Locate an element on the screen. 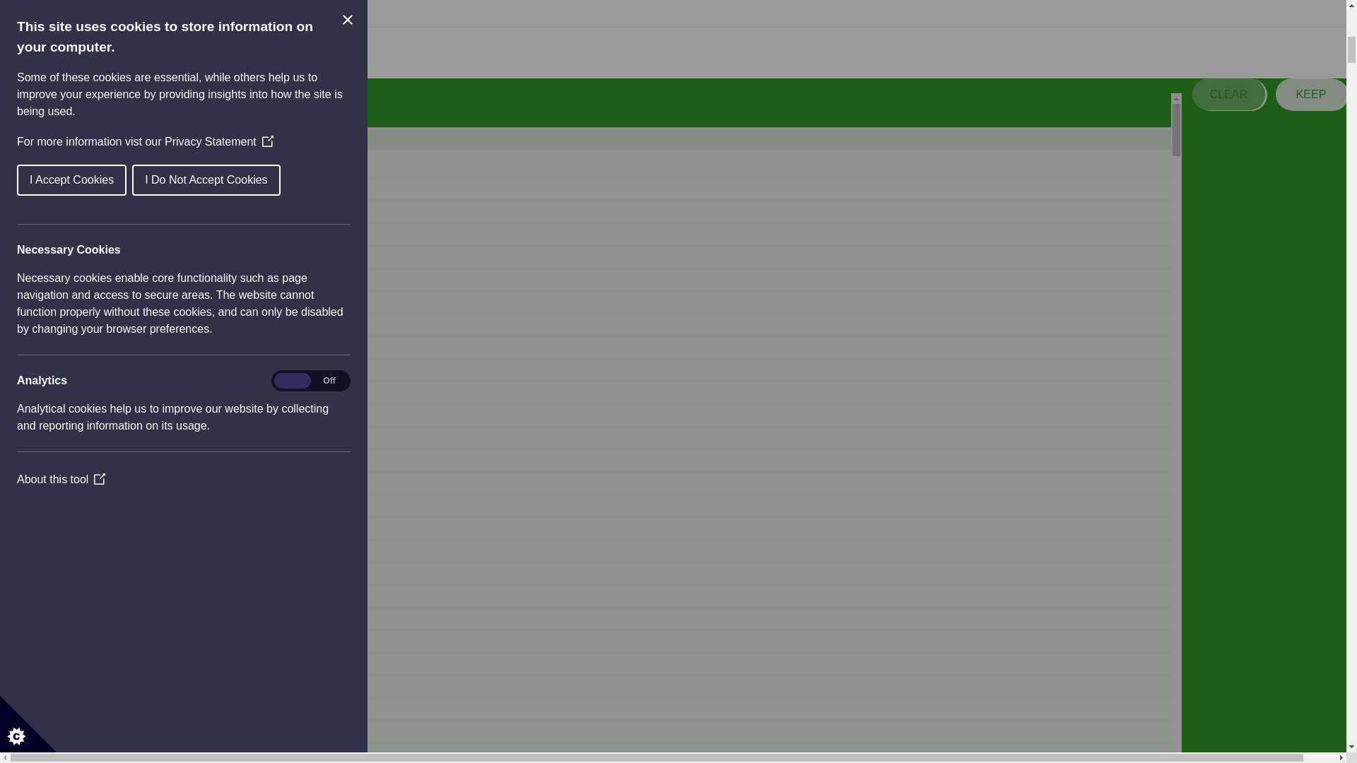  BEETROOT is located at coordinates (614, 302).